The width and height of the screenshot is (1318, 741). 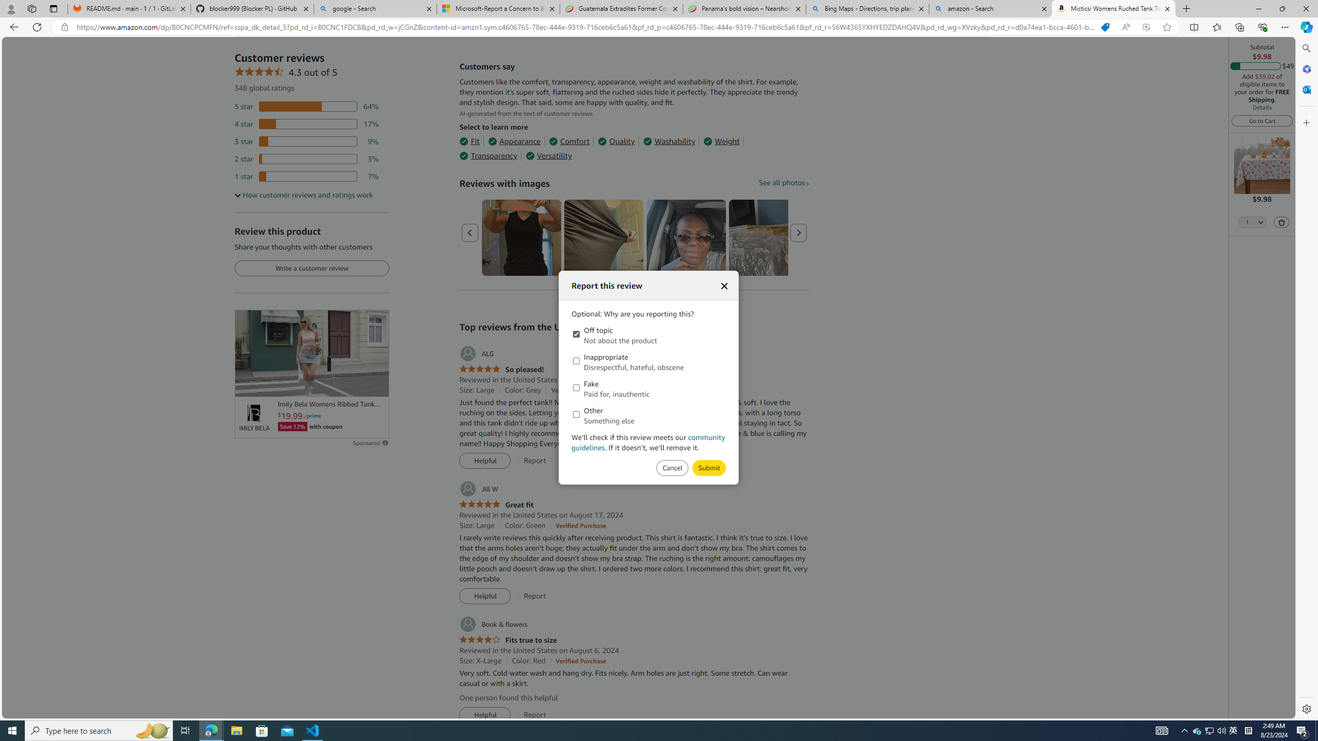 What do you see at coordinates (311, 353) in the screenshot?
I see `Sponsored ad` at bounding box center [311, 353].